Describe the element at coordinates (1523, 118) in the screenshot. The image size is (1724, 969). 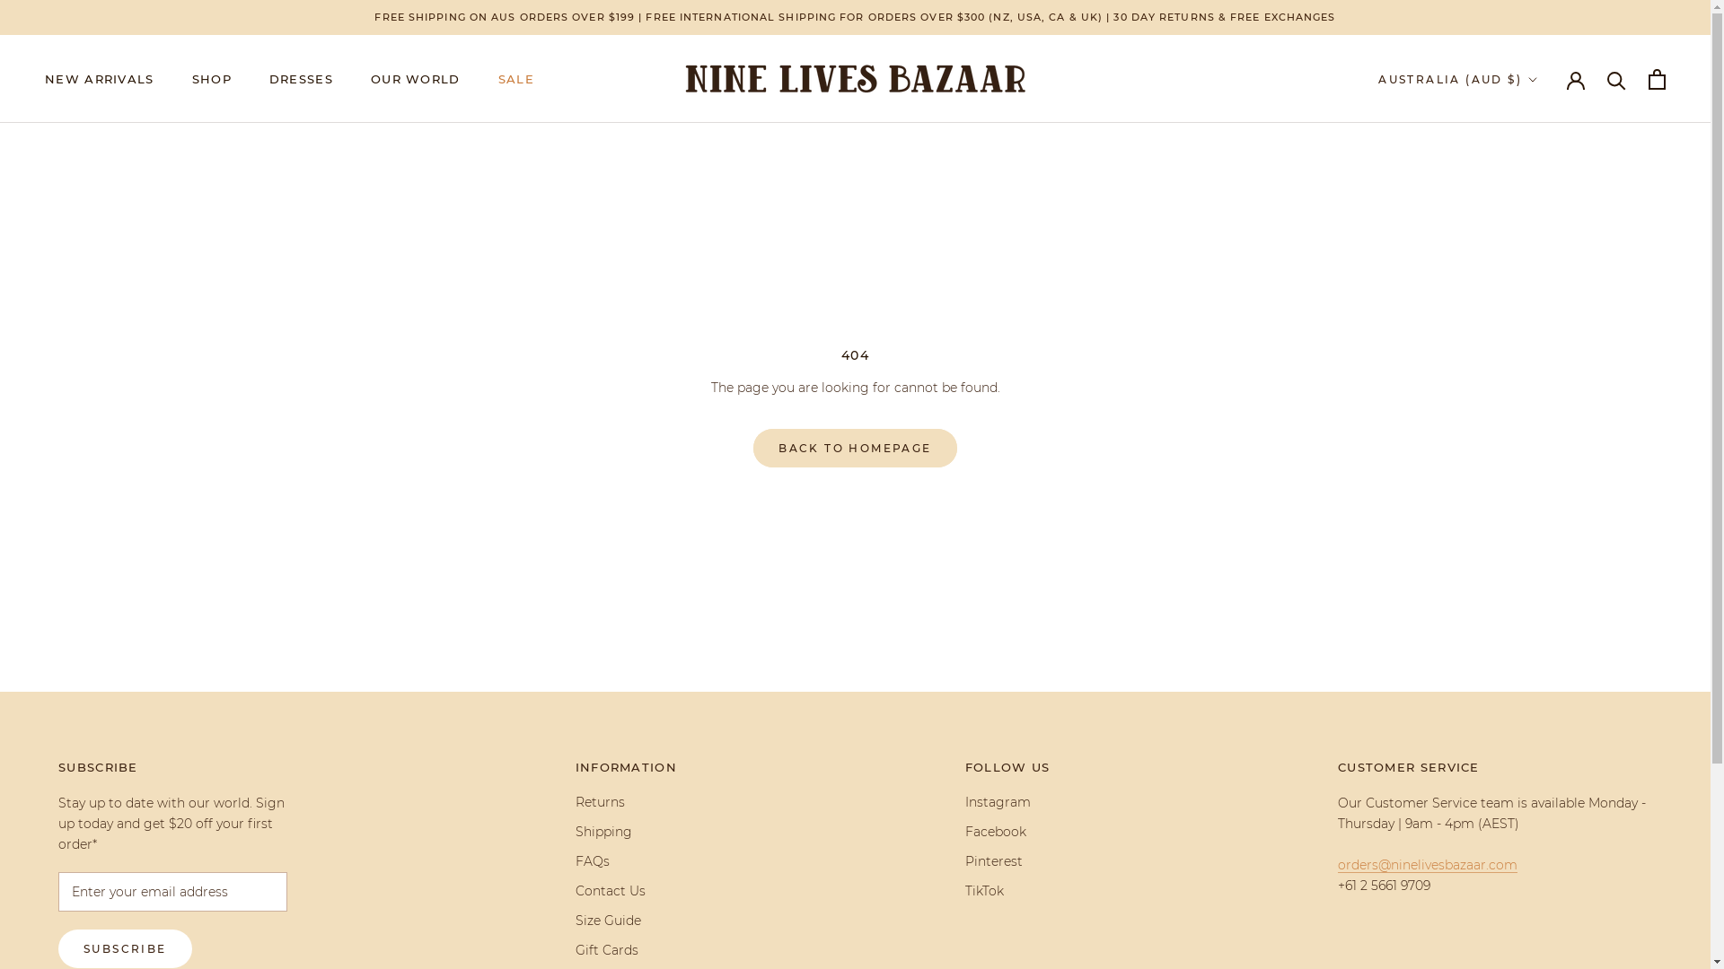
I see `AD` at that location.